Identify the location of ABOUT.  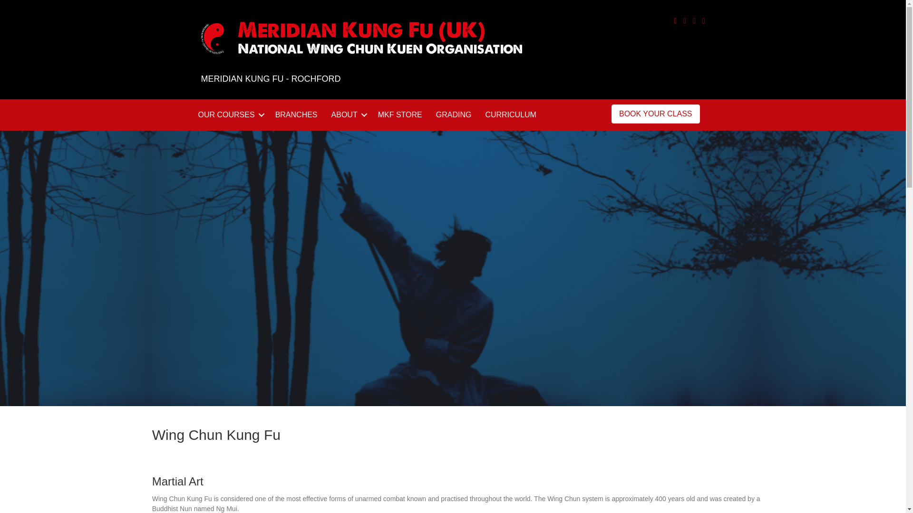
(348, 115).